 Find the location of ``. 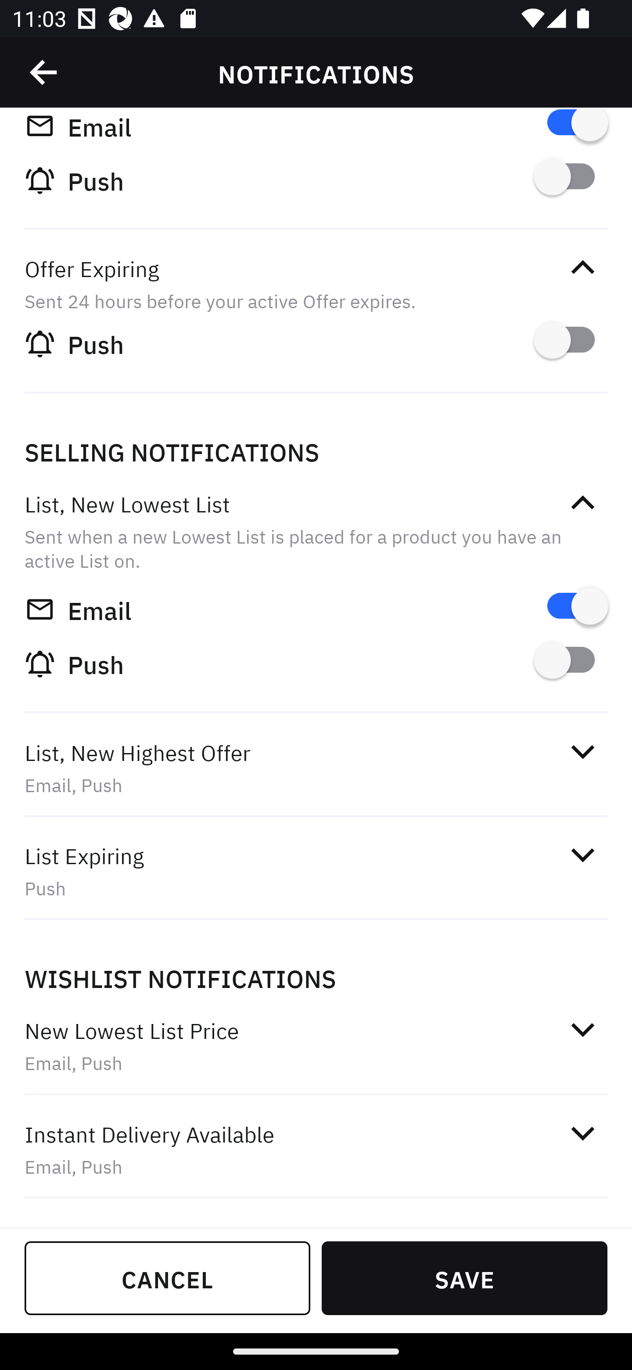

 is located at coordinates (44, 72).